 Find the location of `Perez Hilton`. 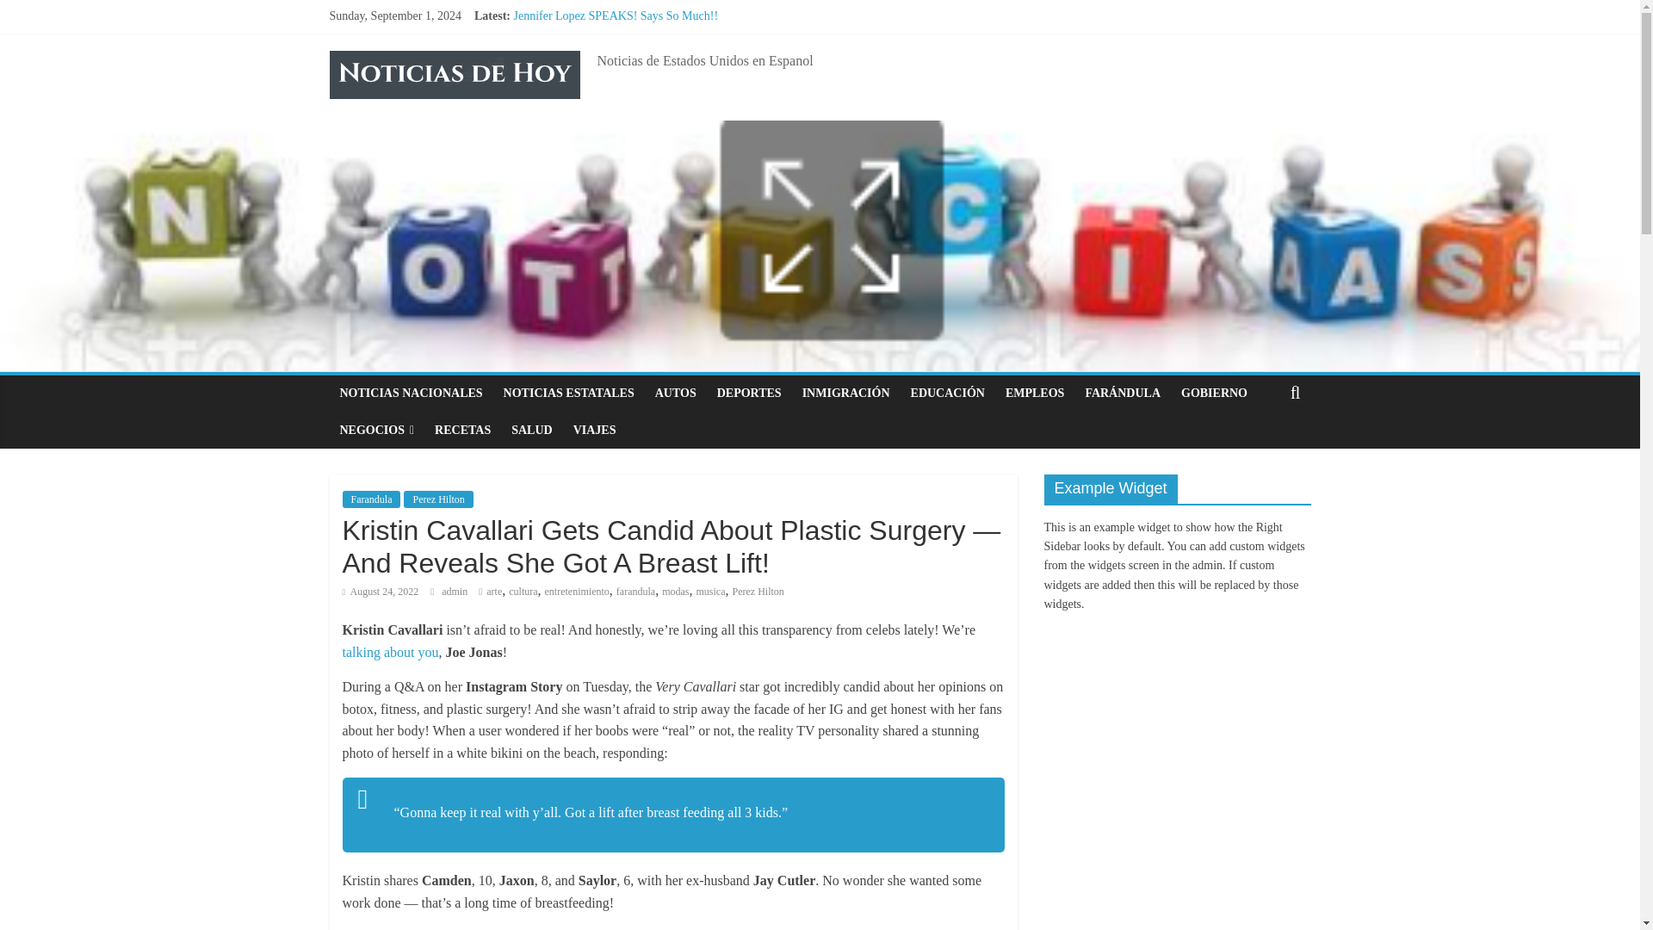

Perez Hilton is located at coordinates (437, 499).